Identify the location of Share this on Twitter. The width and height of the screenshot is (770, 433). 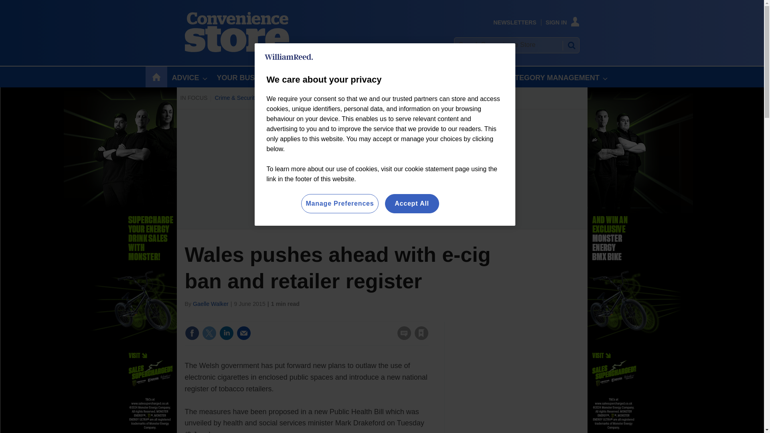
(209, 333).